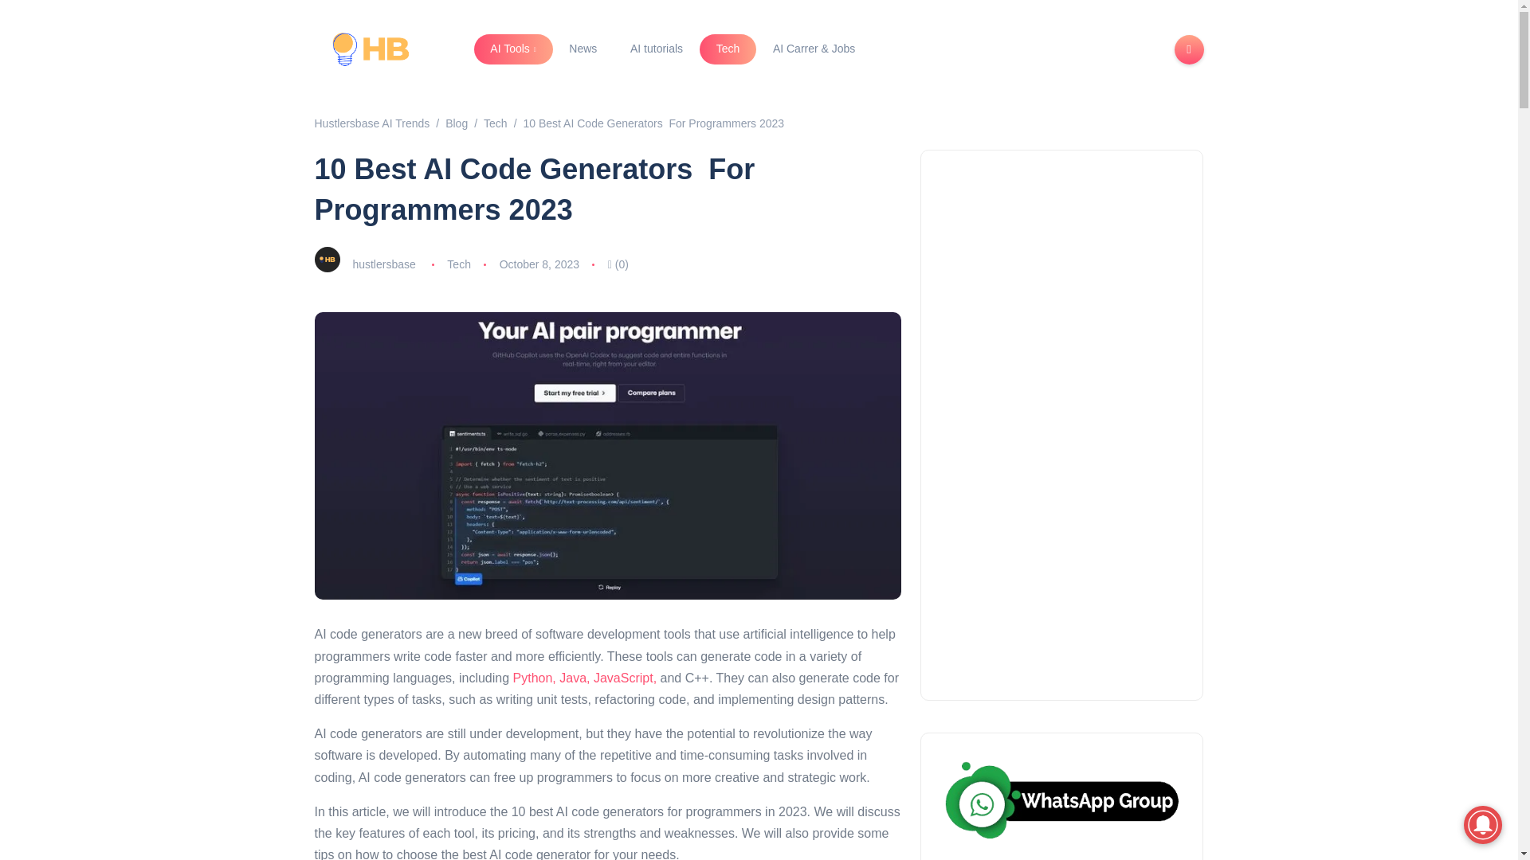  Describe the element at coordinates (656, 49) in the screenshot. I see `AI tutorials` at that location.